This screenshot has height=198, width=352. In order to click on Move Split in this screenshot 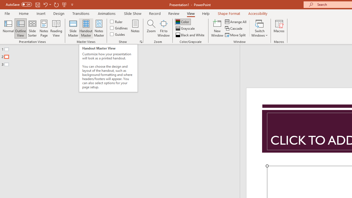, I will do `click(236, 35)`.